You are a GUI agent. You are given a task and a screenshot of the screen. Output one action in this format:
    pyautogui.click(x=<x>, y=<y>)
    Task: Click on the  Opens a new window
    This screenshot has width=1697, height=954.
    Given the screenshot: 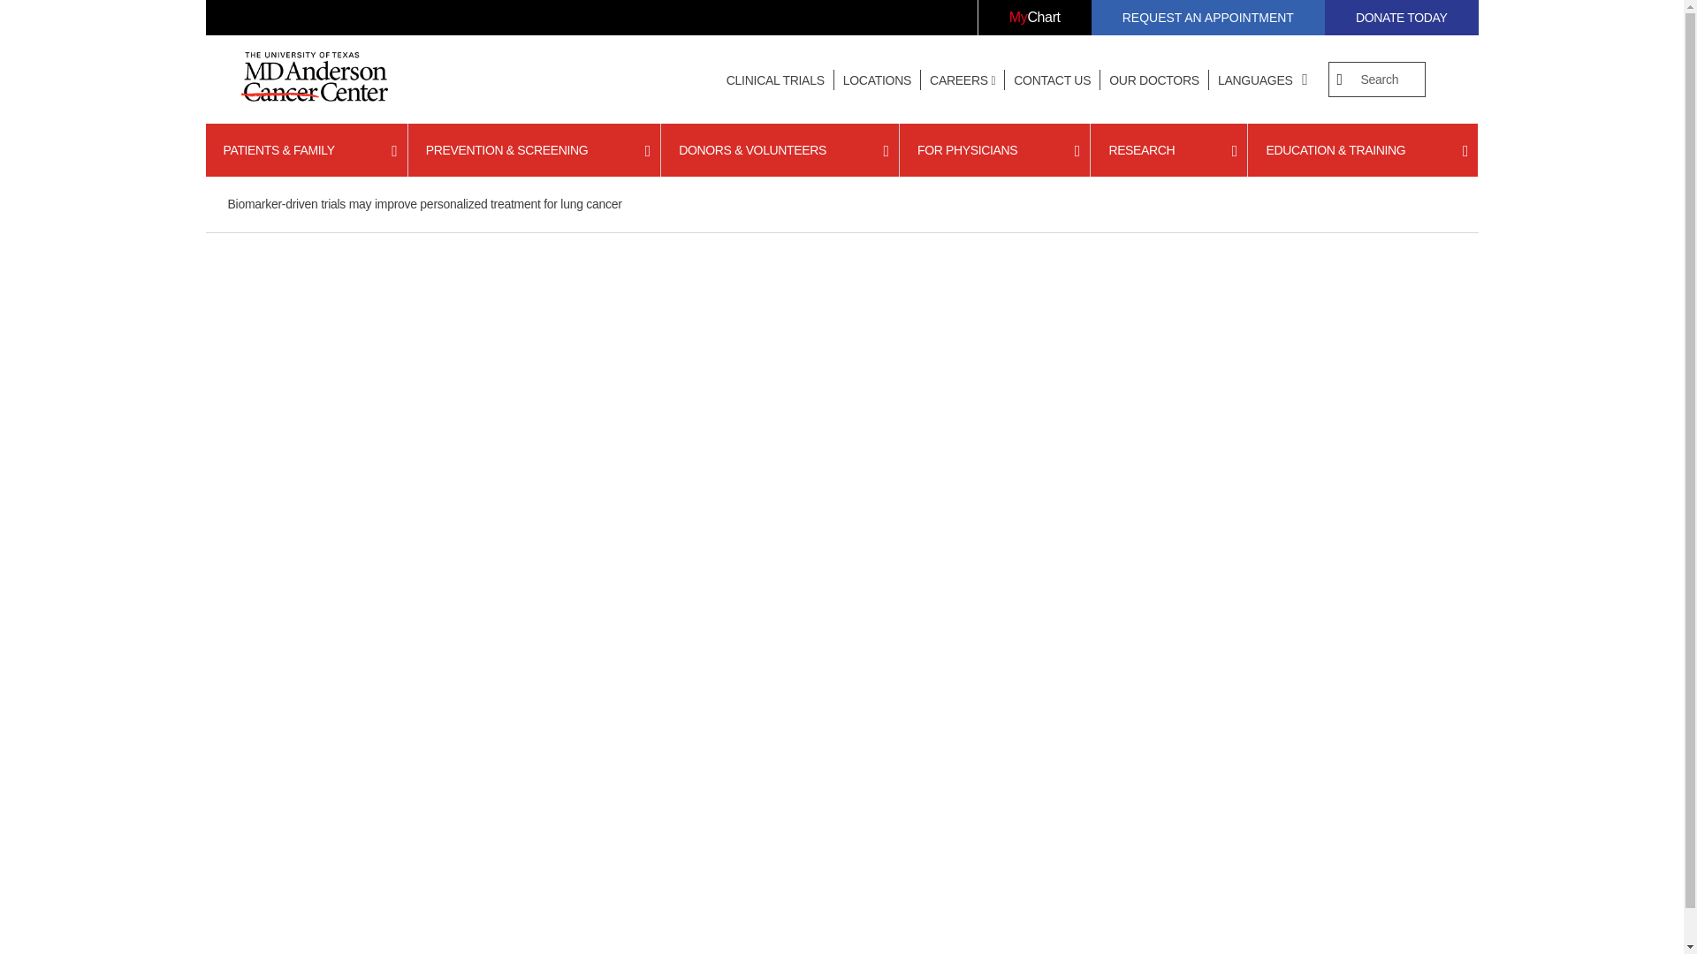 What is the action you would take?
    pyautogui.click(x=1034, y=18)
    